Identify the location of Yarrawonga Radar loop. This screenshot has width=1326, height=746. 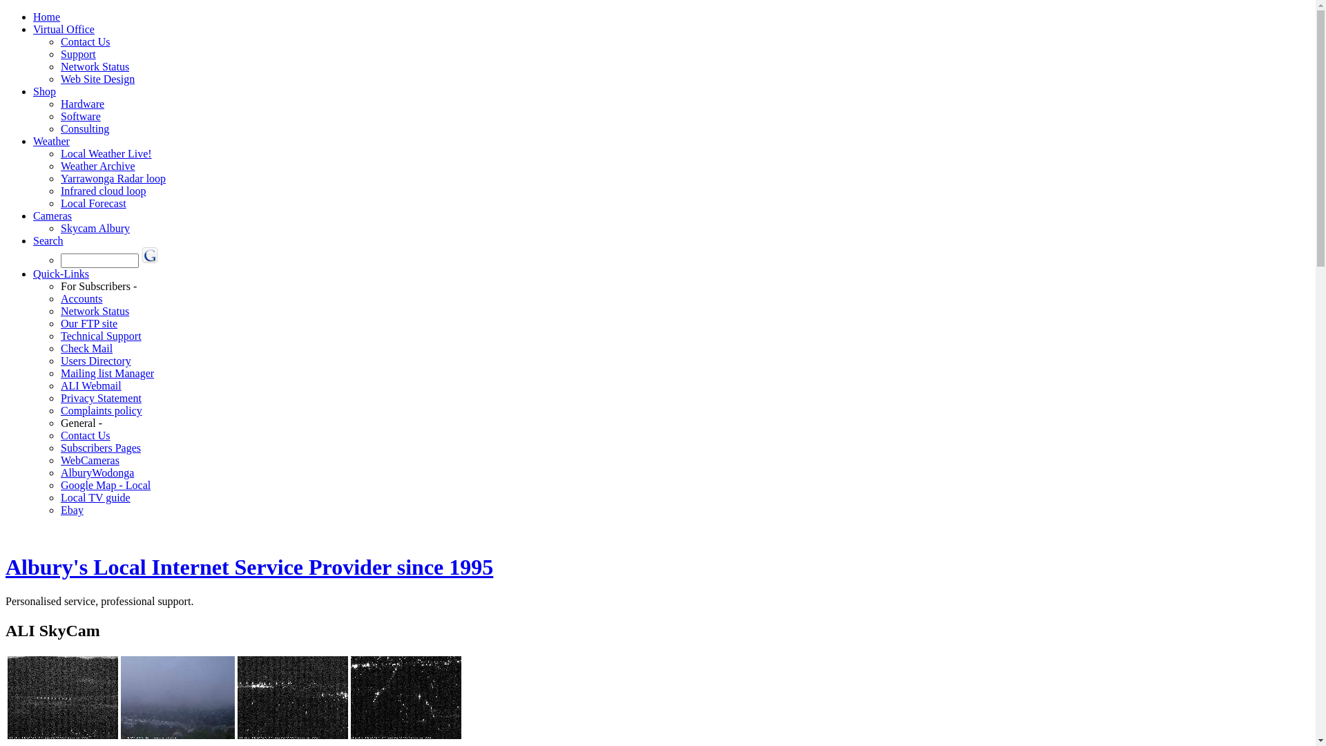
(113, 178).